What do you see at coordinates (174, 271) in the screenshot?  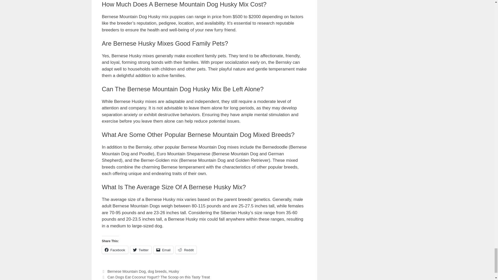 I see `Husky` at bounding box center [174, 271].